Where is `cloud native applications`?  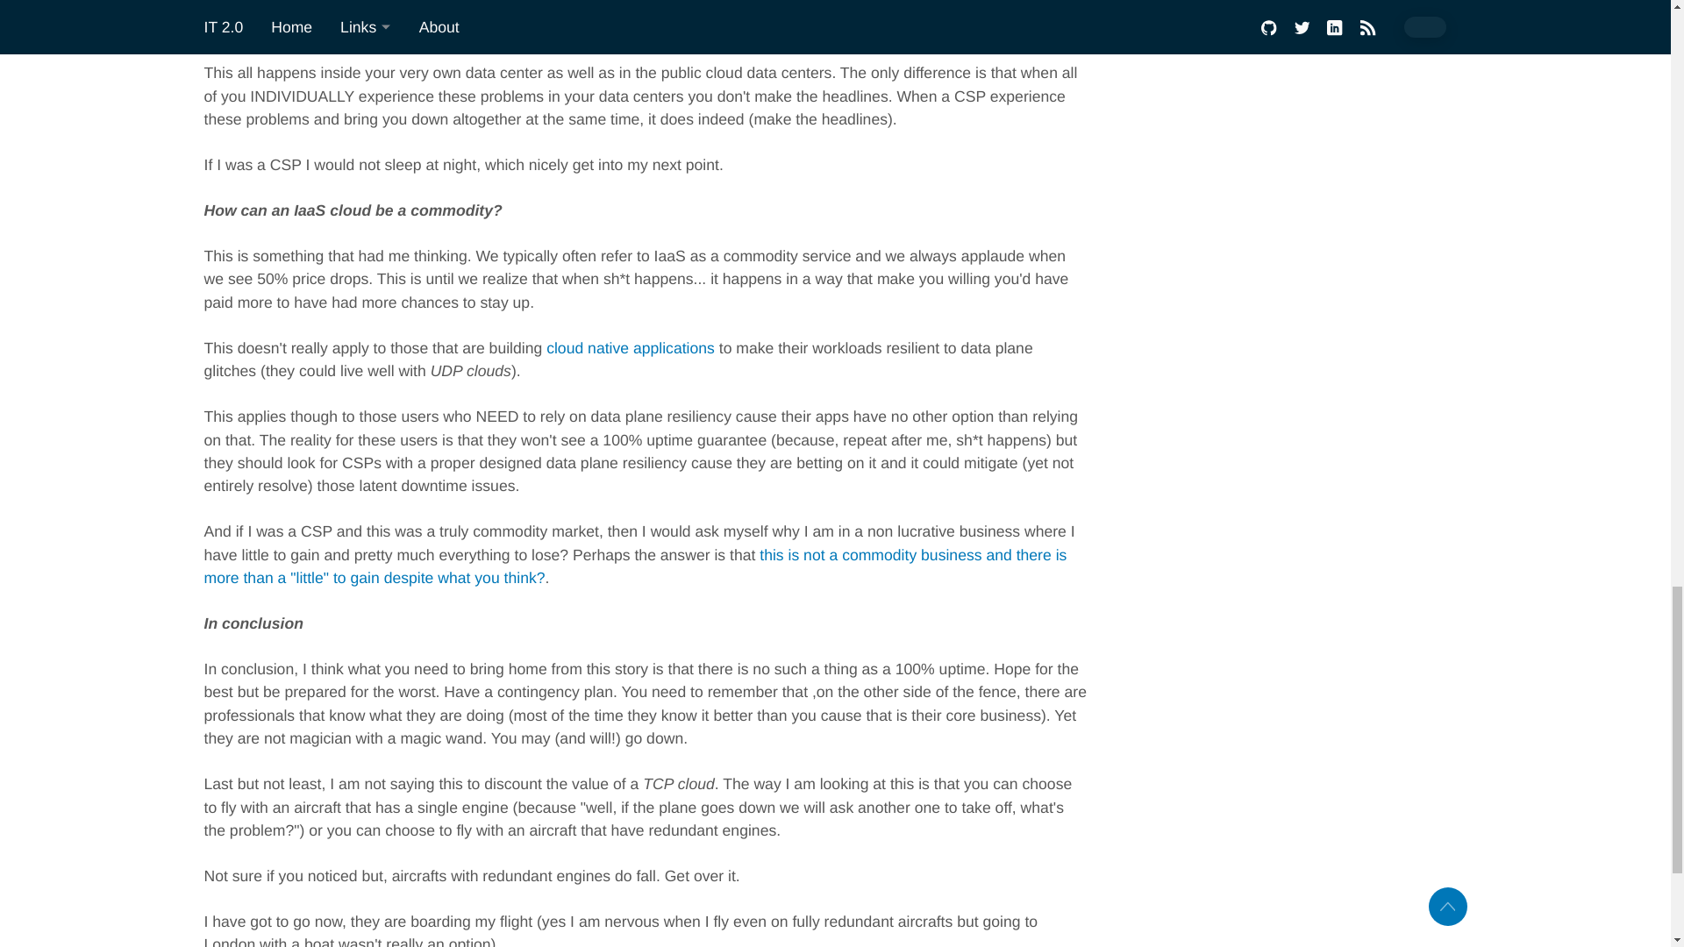
cloud native applications is located at coordinates (630, 347).